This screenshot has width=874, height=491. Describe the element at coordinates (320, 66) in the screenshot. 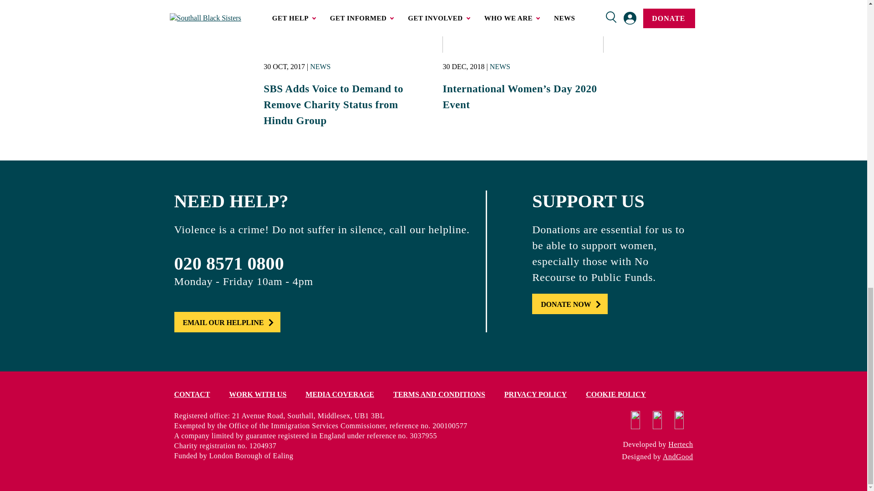

I see `NEWS` at that location.